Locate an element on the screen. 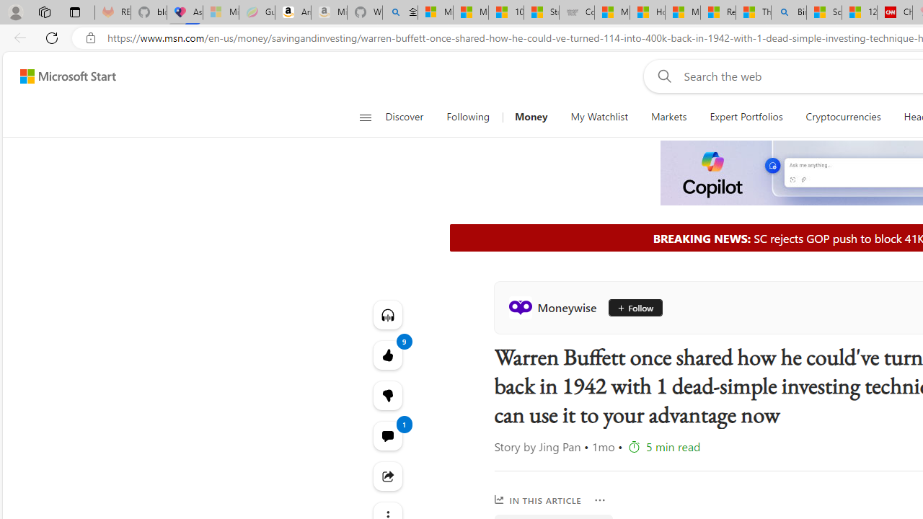 This screenshot has width=923, height=519. Following is located at coordinates (467, 117).